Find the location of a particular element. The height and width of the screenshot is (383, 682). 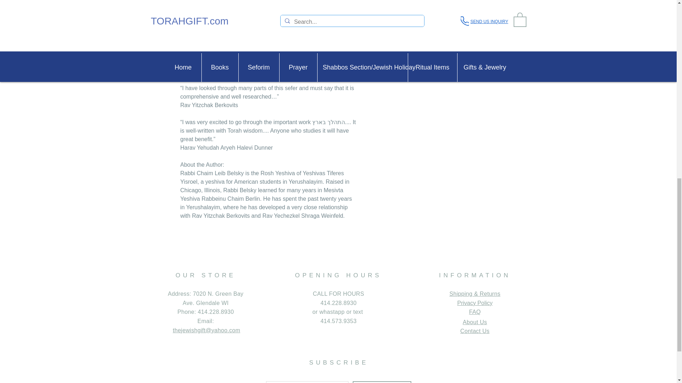

CALL FOR HOURS is located at coordinates (339, 294).